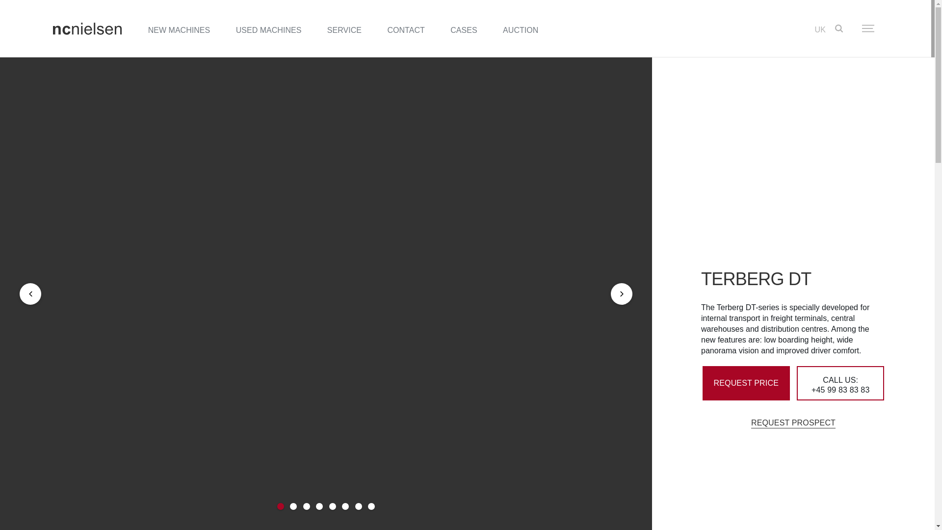 This screenshot has width=942, height=530. Describe the element at coordinates (179, 30) in the screenshot. I see `New forklifts and machines to all kind of lifting tasks` at that location.